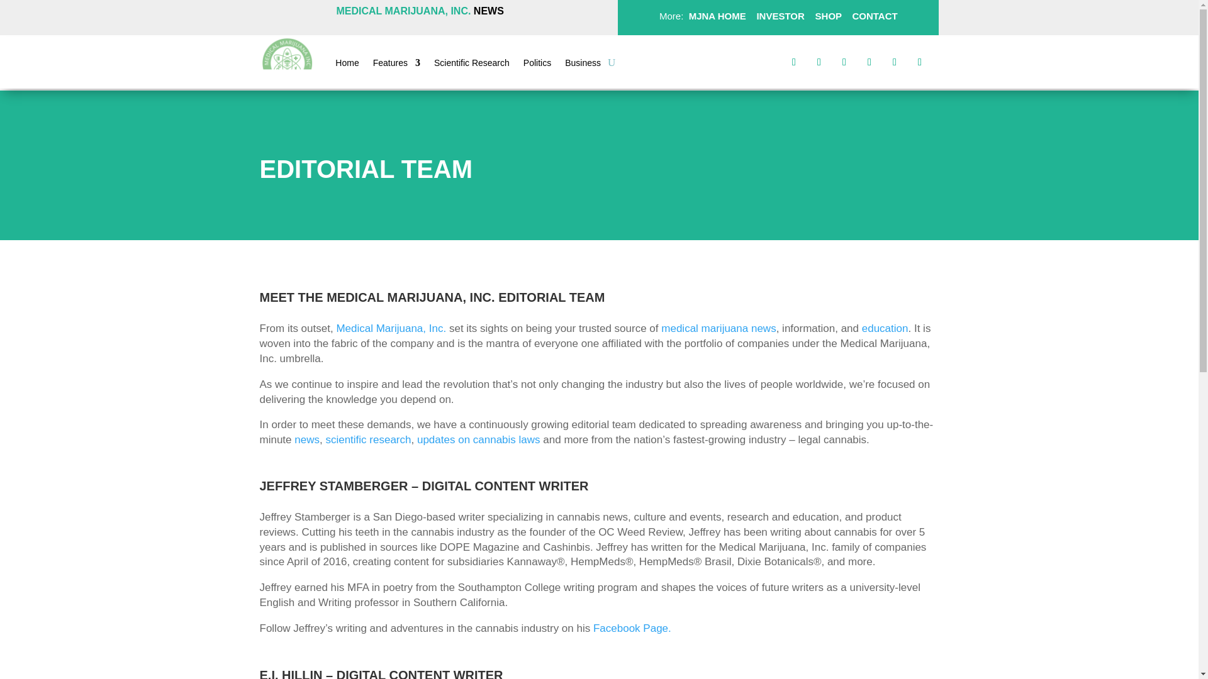  I want to click on Business, so click(583, 65).